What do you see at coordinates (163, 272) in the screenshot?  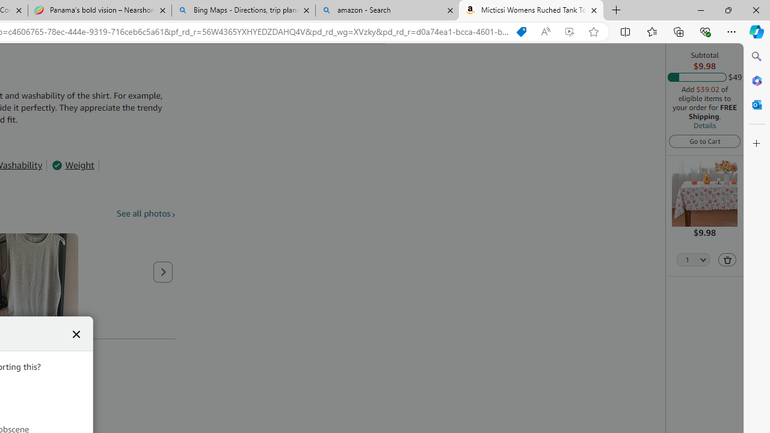 I see `Next page` at bounding box center [163, 272].